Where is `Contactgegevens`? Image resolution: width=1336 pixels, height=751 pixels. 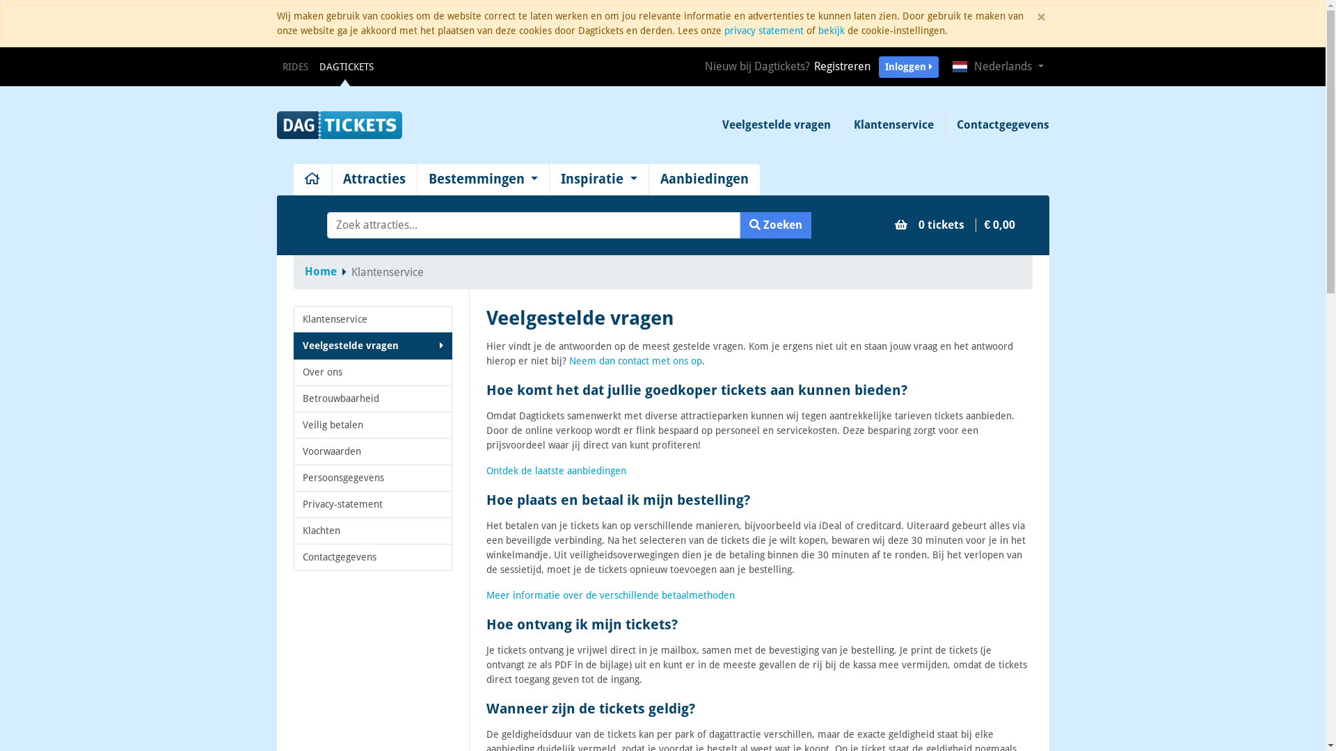 Contactgegevens is located at coordinates (996, 125).